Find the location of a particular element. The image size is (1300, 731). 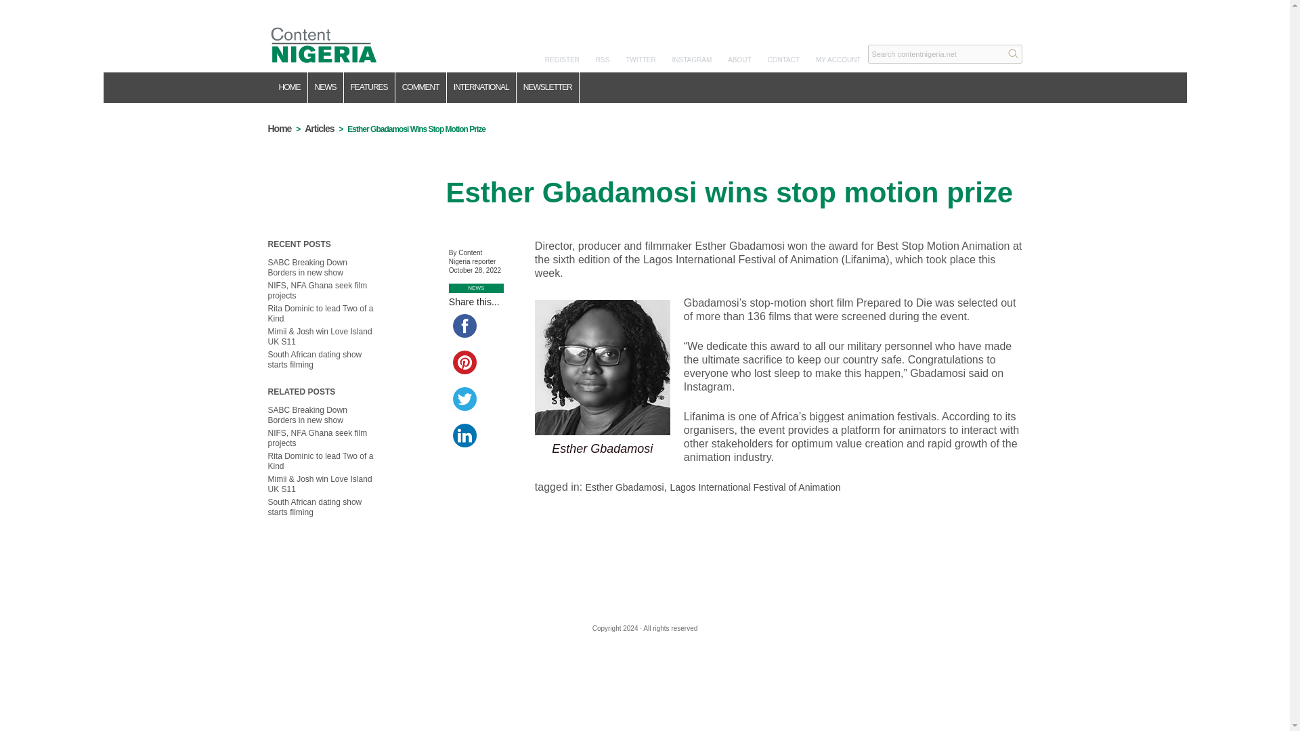

CONTACT is located at coordinates (784, 60).